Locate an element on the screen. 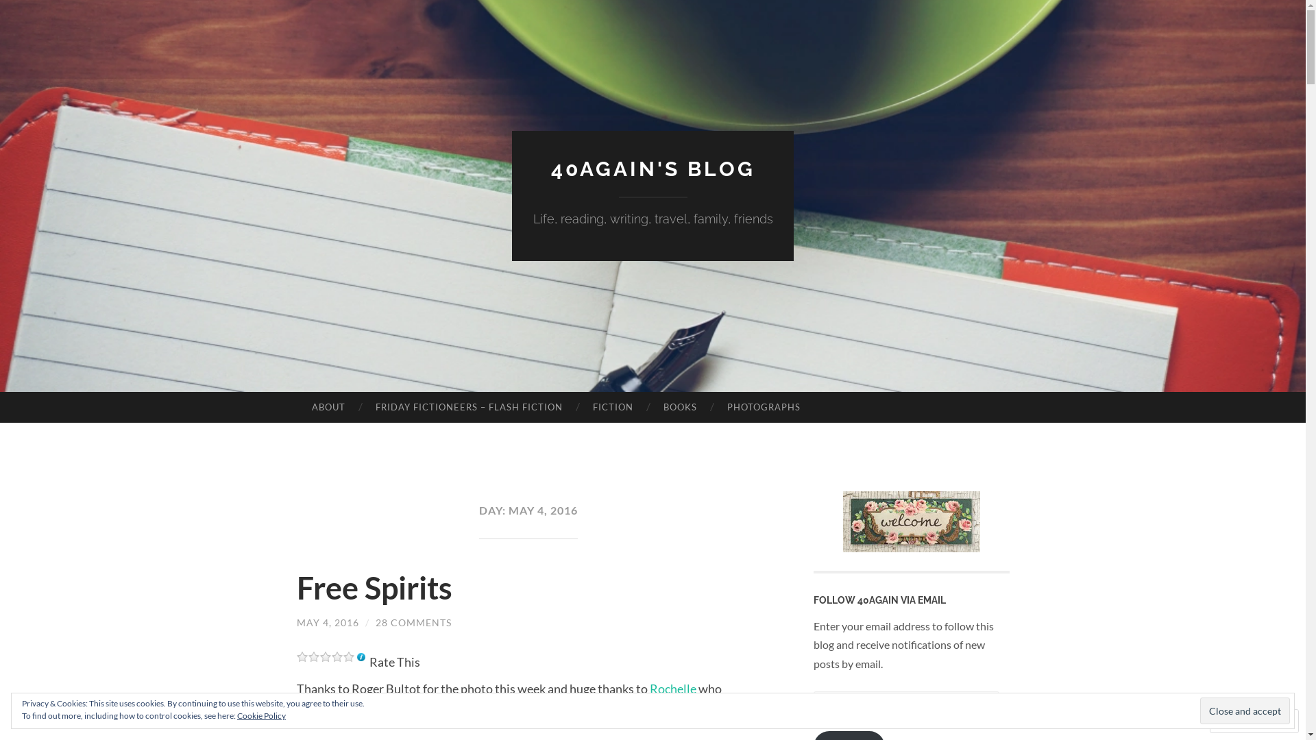  Rochelle is located at coordinates (674, 689).